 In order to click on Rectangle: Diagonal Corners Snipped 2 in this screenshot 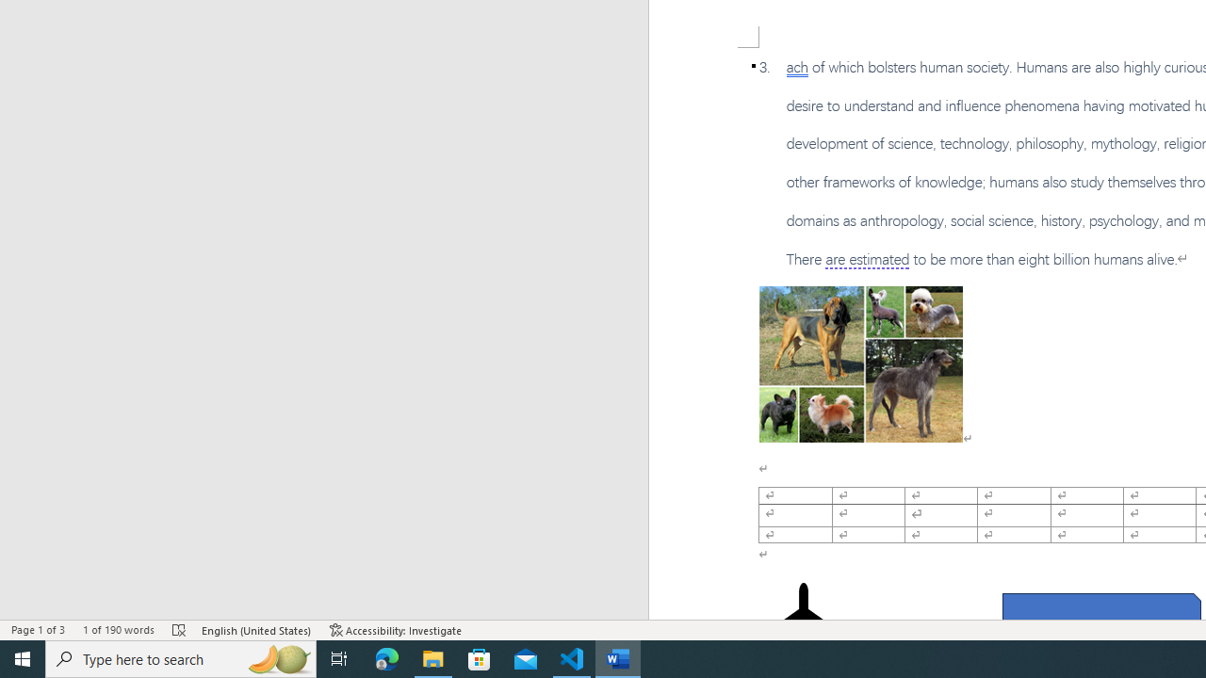, I will do `click(1100, 615)`.